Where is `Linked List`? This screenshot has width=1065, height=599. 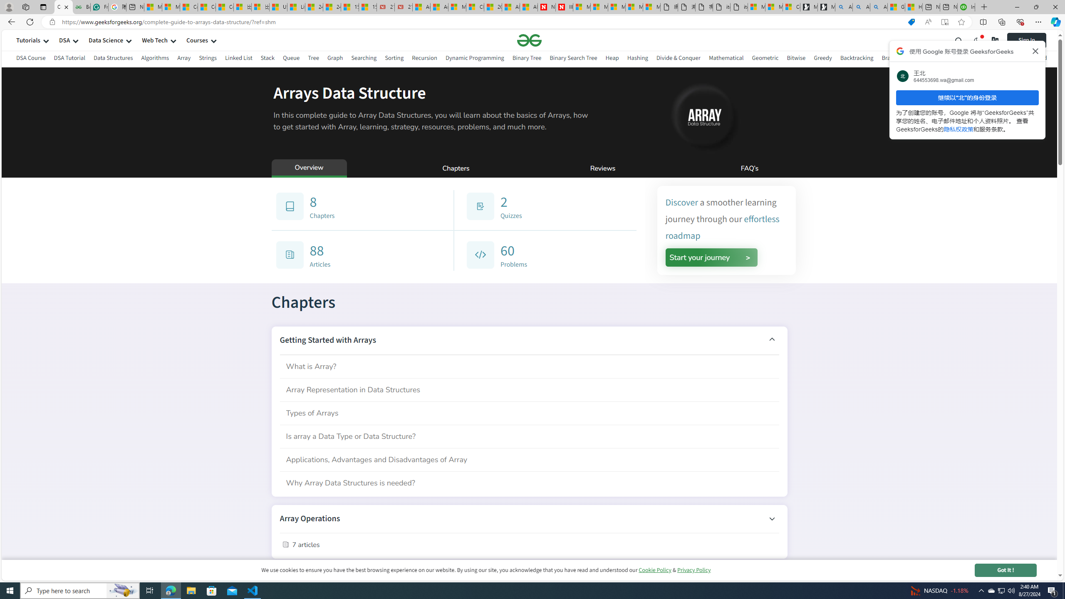
Linked List is located at coordinates (238, 58).